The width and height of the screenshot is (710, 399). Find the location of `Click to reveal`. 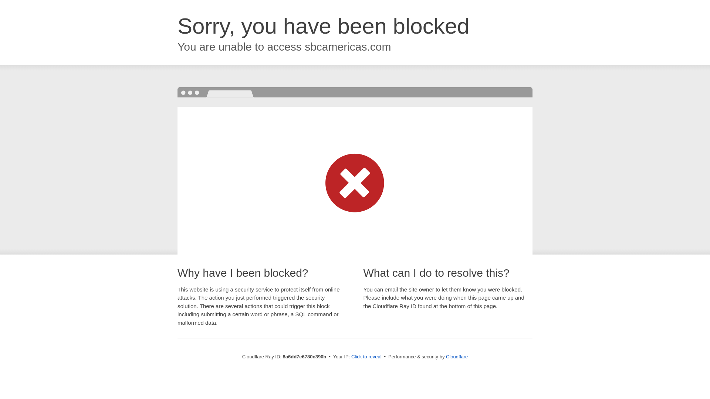

Click to reveal is located at coordinates (366, 357).